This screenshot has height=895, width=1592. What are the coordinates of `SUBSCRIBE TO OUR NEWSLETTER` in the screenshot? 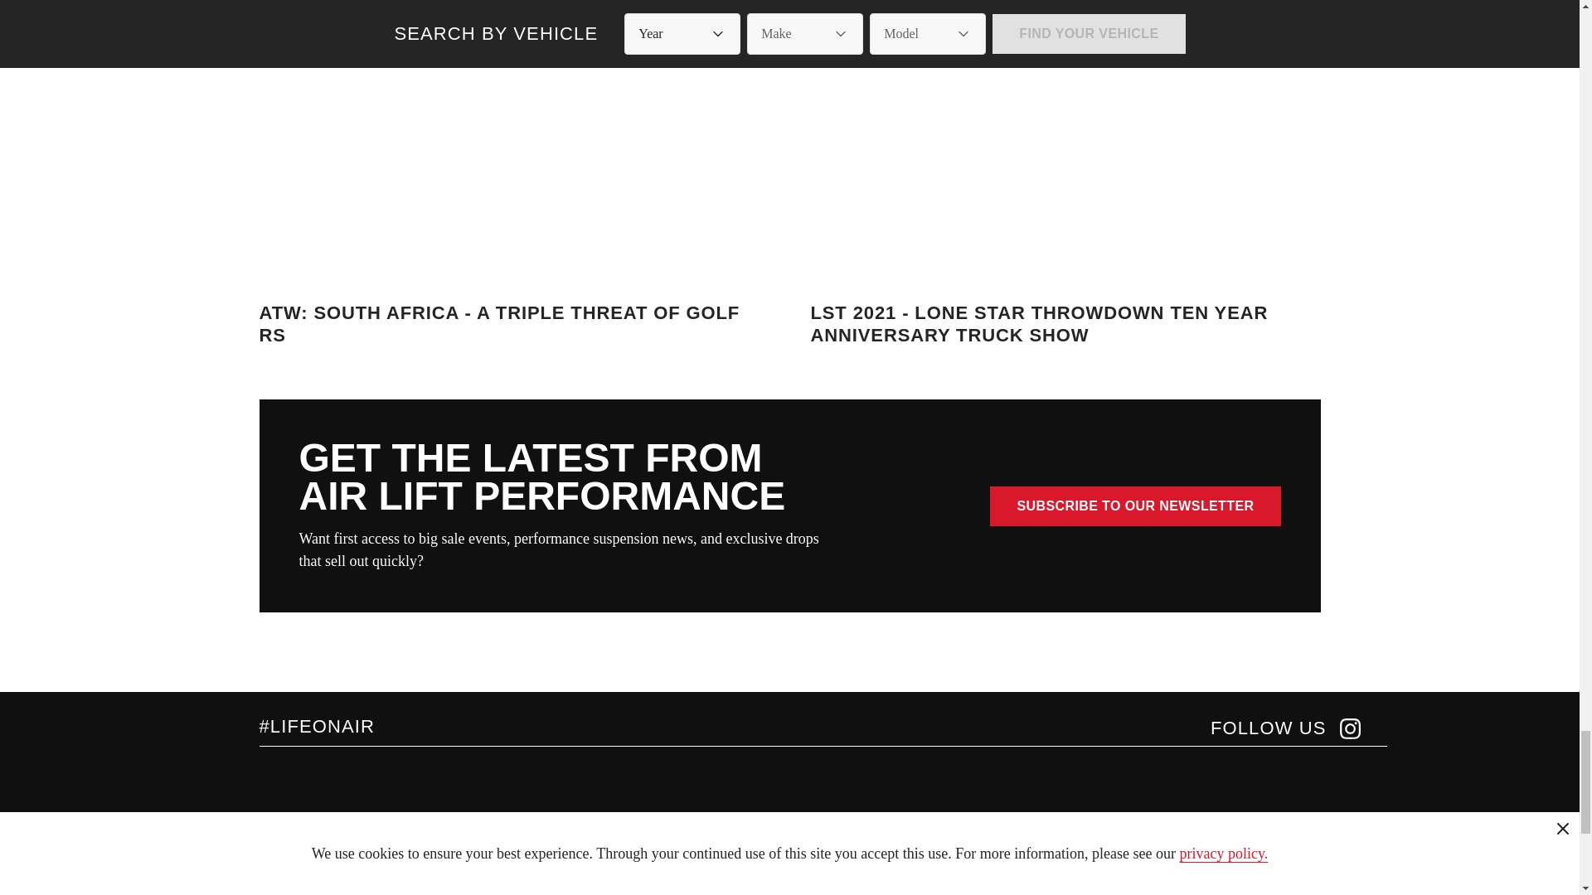 It's located at (1134, 506).